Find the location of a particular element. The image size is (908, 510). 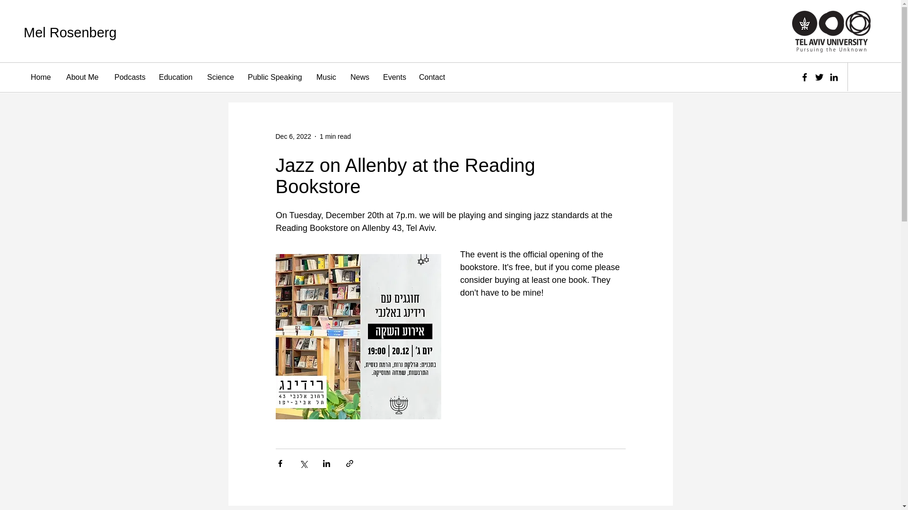

Public Speaking is located at coordinates (275, 77).